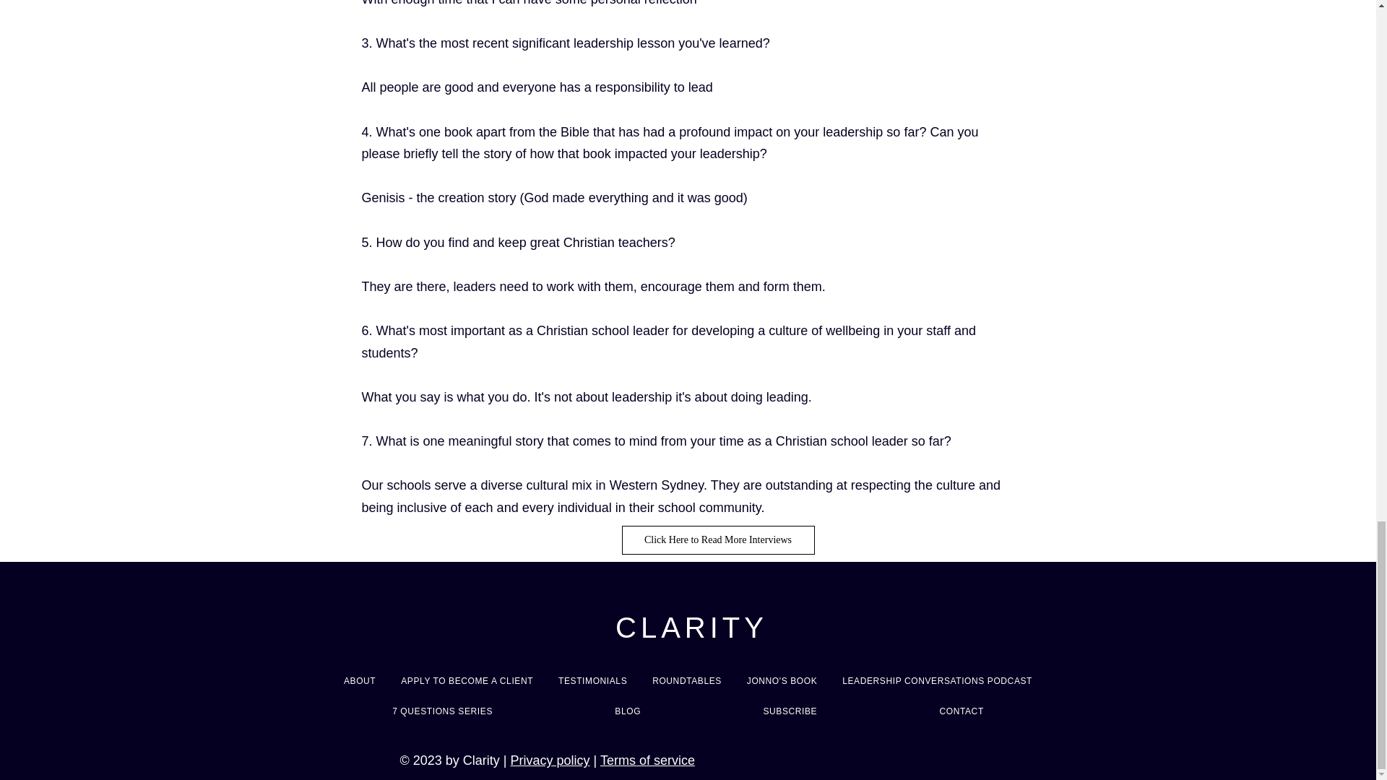 The width and height of the screenshot is (1387, 780). I want to click on SUBSCRIBE, so click(790, 711).